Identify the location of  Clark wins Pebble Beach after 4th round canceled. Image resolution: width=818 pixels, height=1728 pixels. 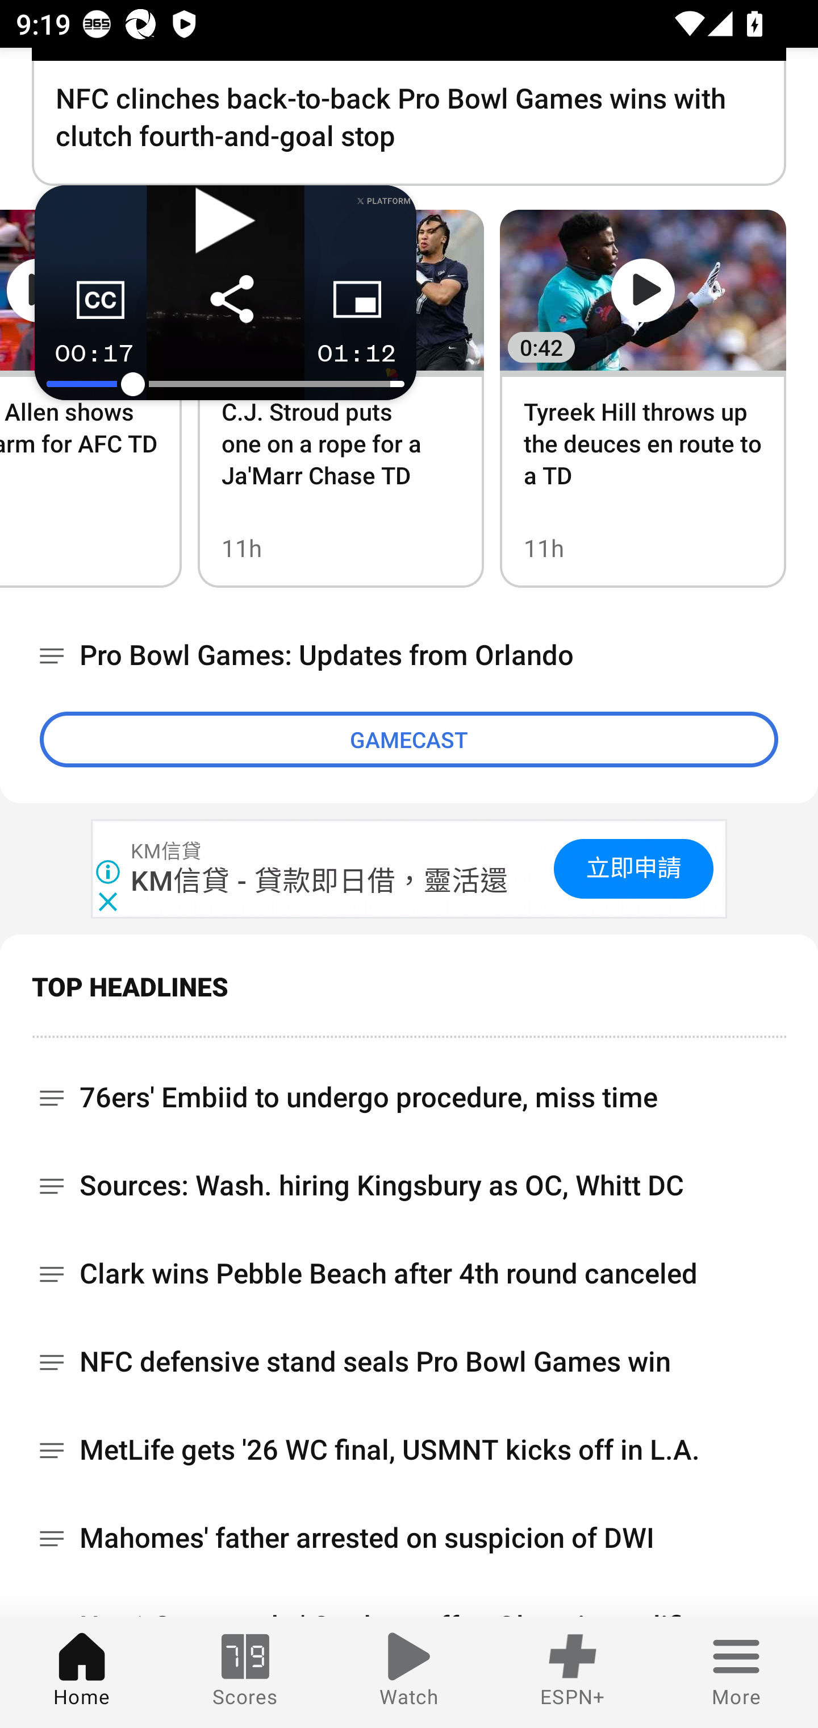
(409, 1274).